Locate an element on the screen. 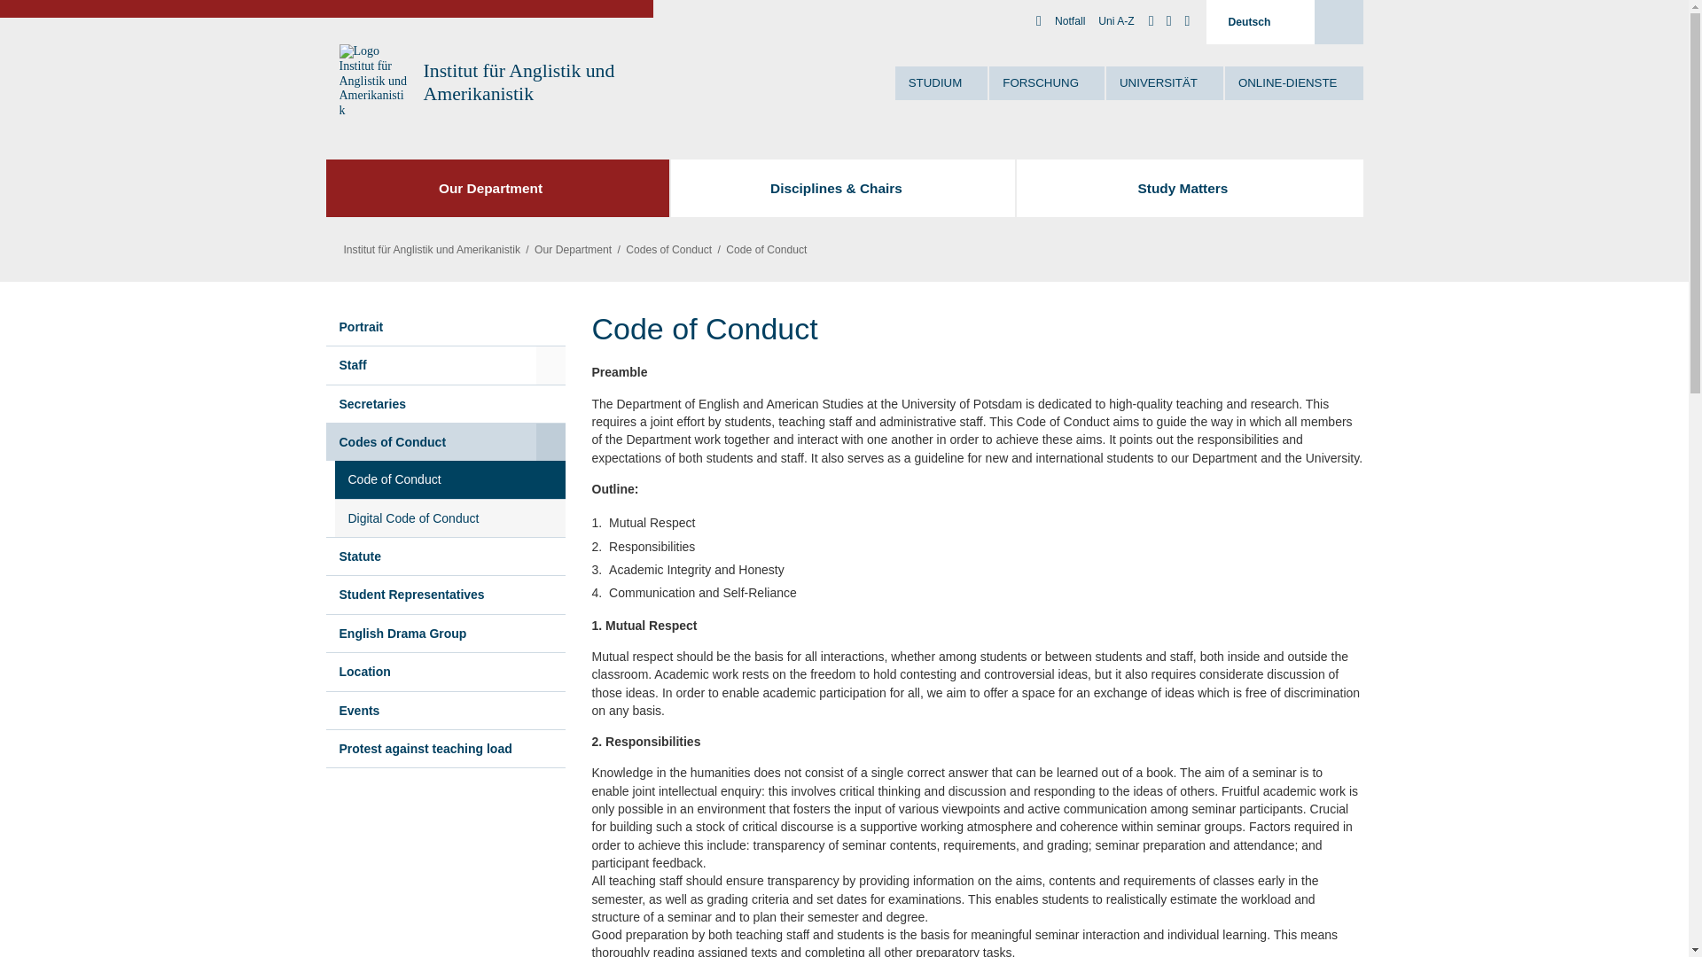  Notfall is located at coordinates (1070, 21).